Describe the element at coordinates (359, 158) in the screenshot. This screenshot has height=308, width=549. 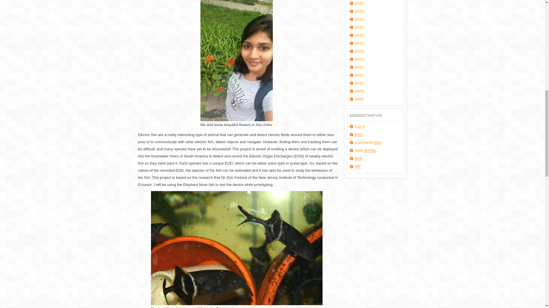
I see `XHTML Friends Network` at that location.